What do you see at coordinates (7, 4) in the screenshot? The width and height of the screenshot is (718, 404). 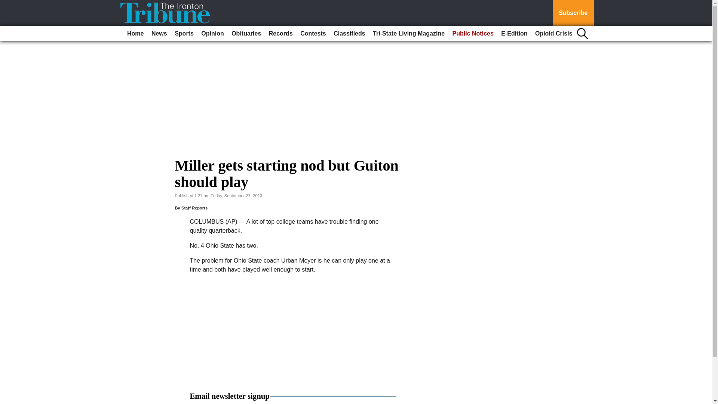 I see `Go` at bounding box center [7, 4].